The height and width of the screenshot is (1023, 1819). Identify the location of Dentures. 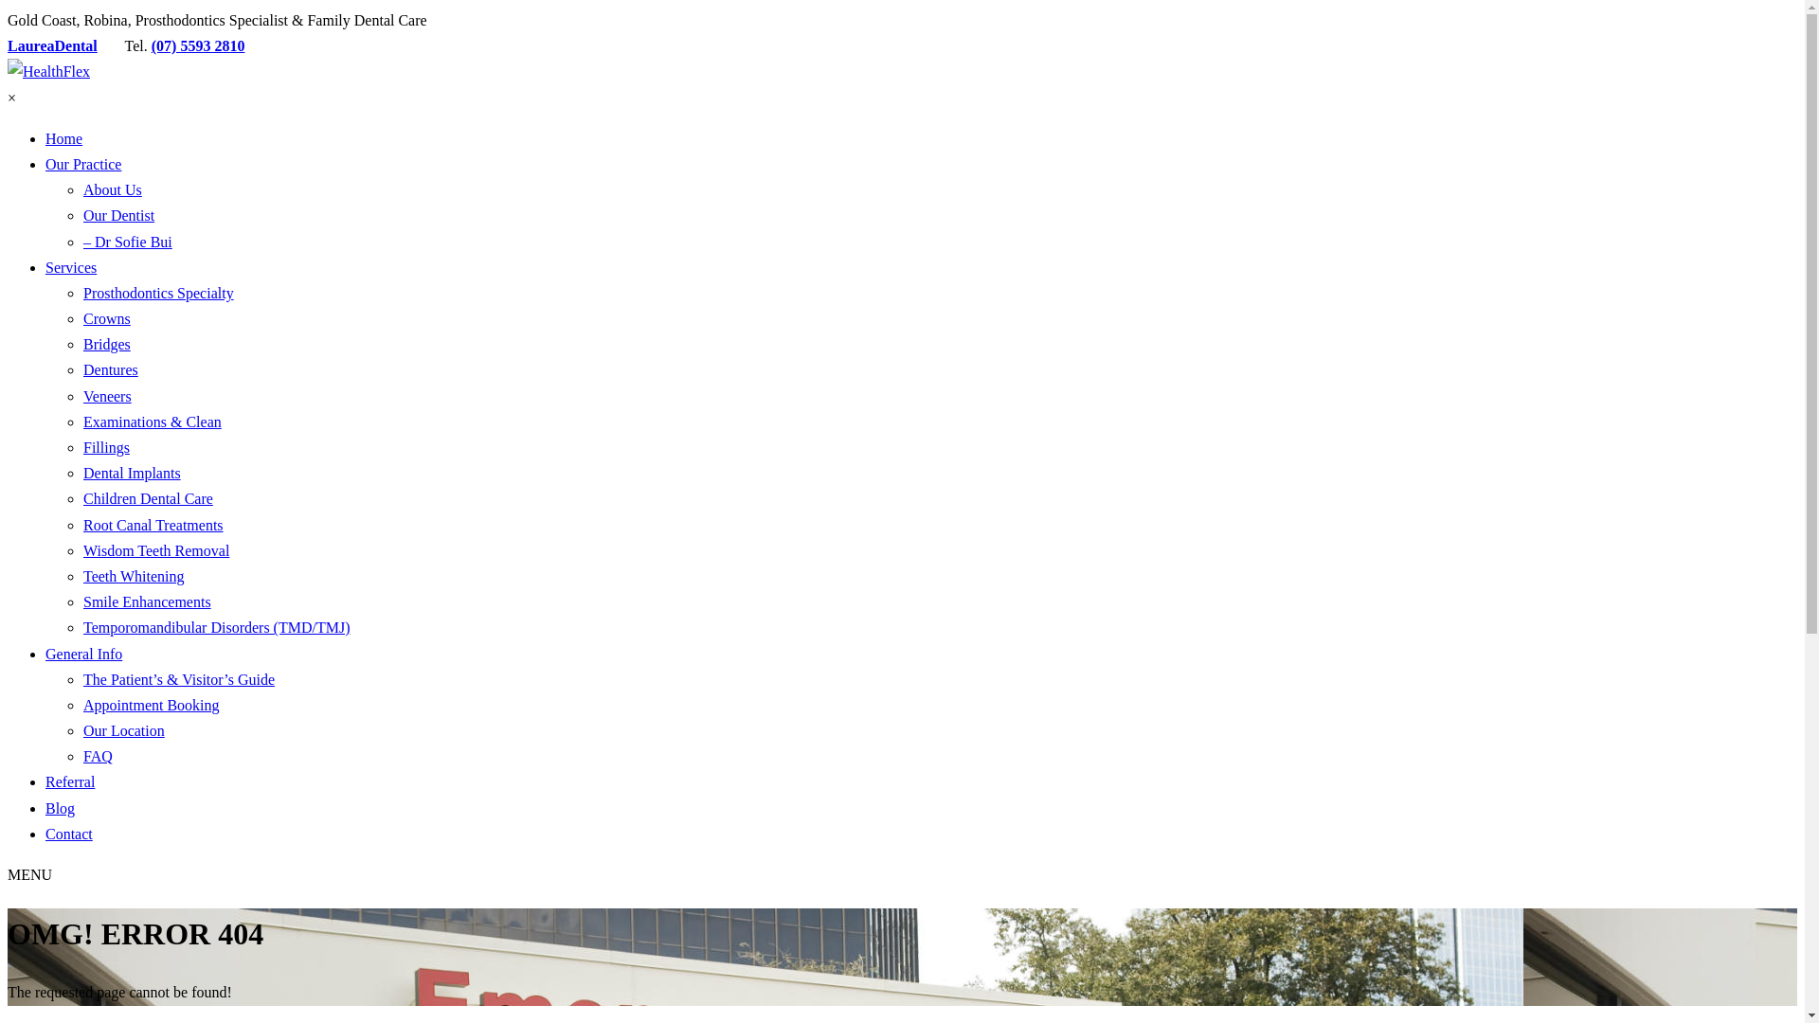
(111, 369).